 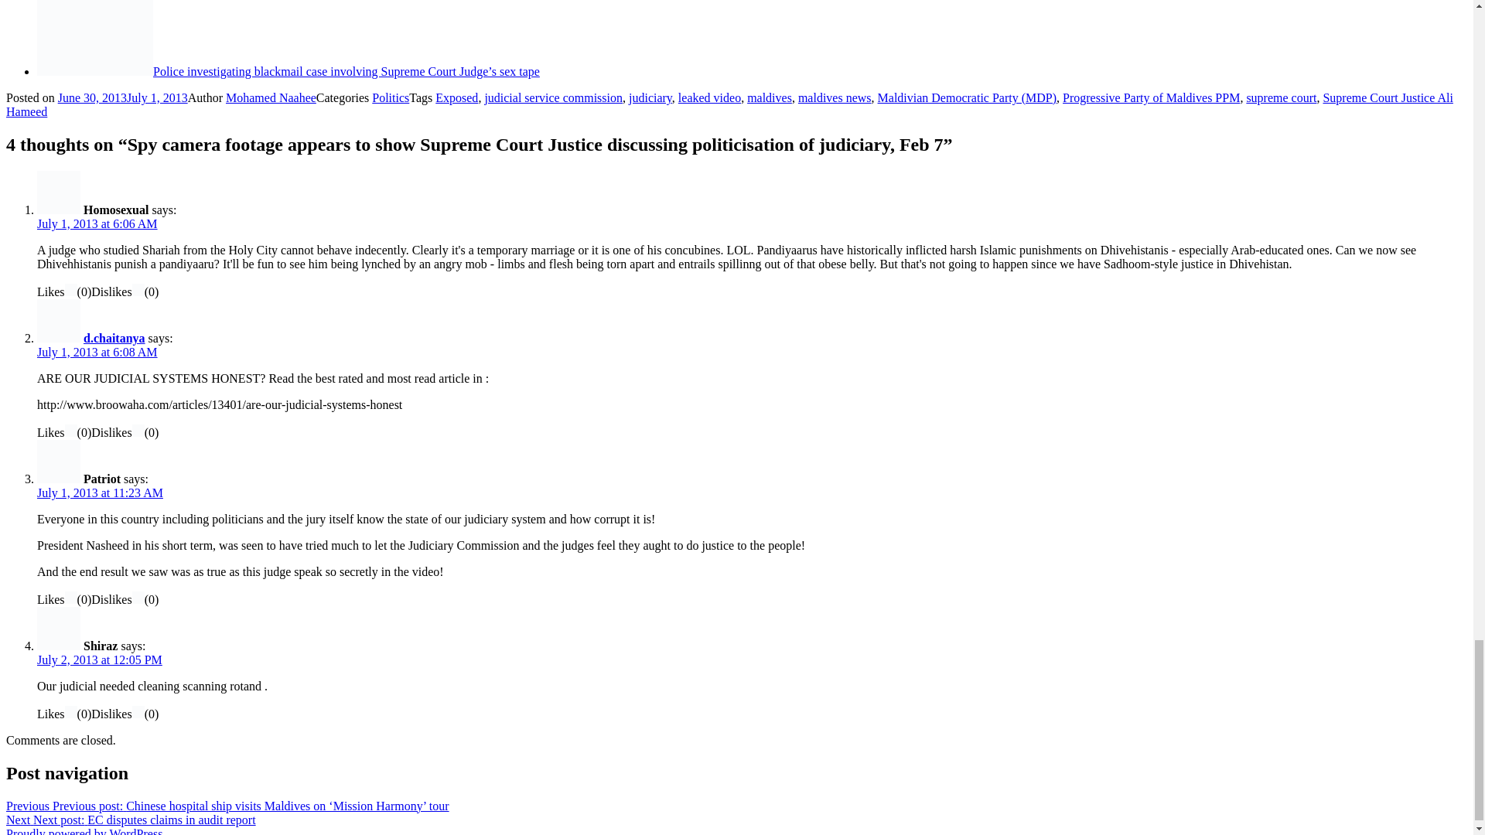 I want to click on June 30, 2013July 1, 2013, so click(x=122, y=97).